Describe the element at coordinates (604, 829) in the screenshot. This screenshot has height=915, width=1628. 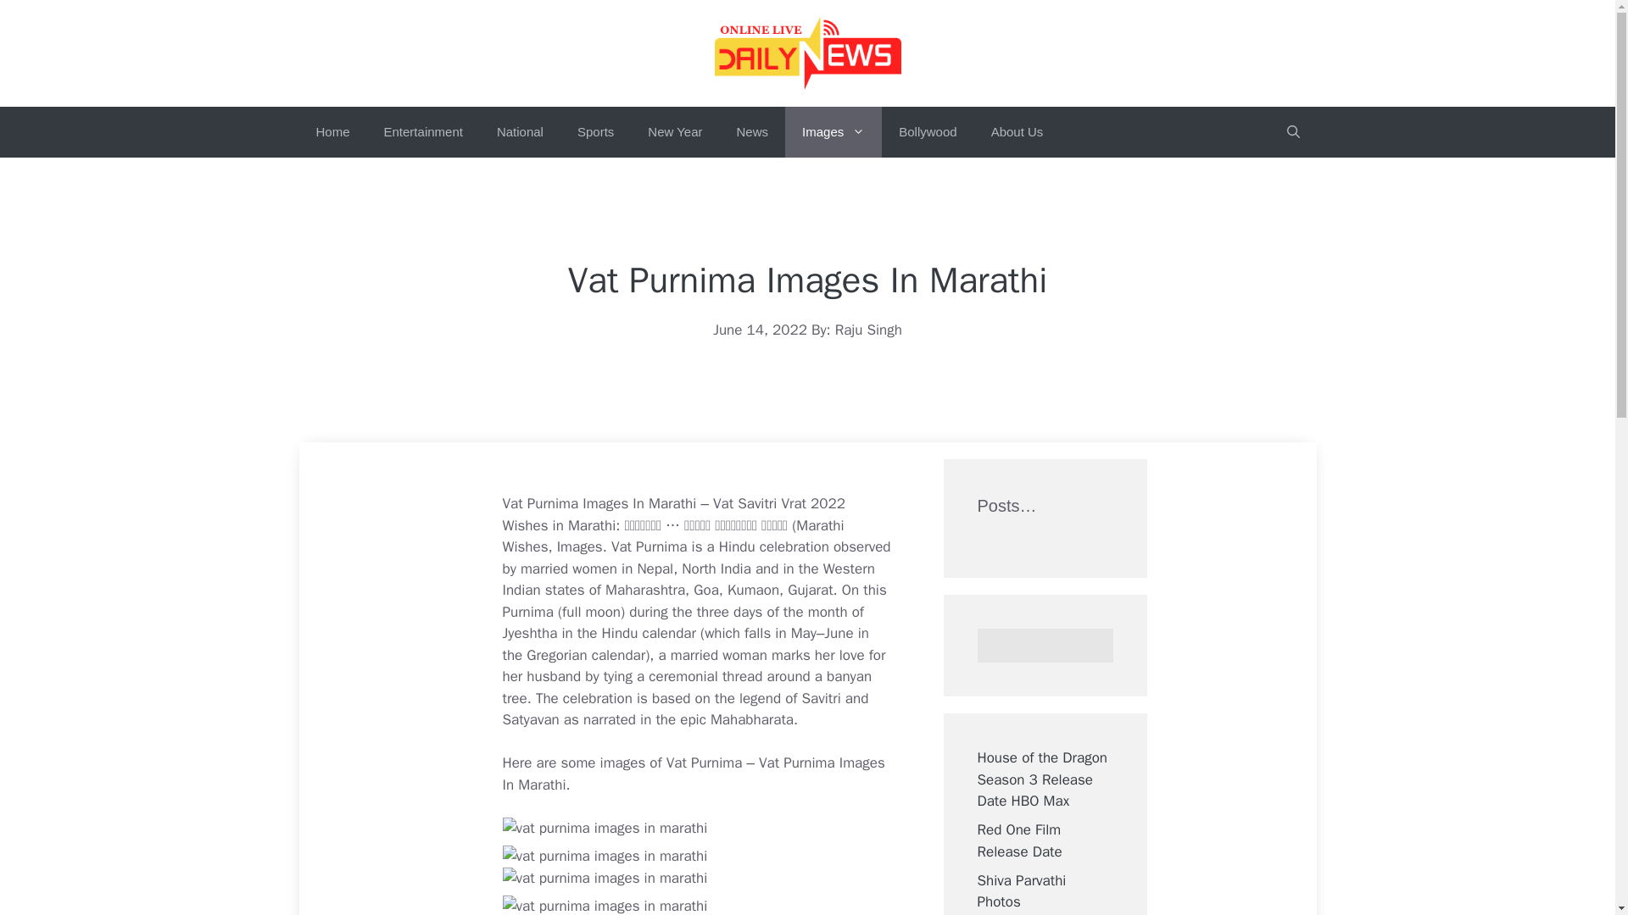
I see `Vat Purnima Images In Marathi 1` at that location.